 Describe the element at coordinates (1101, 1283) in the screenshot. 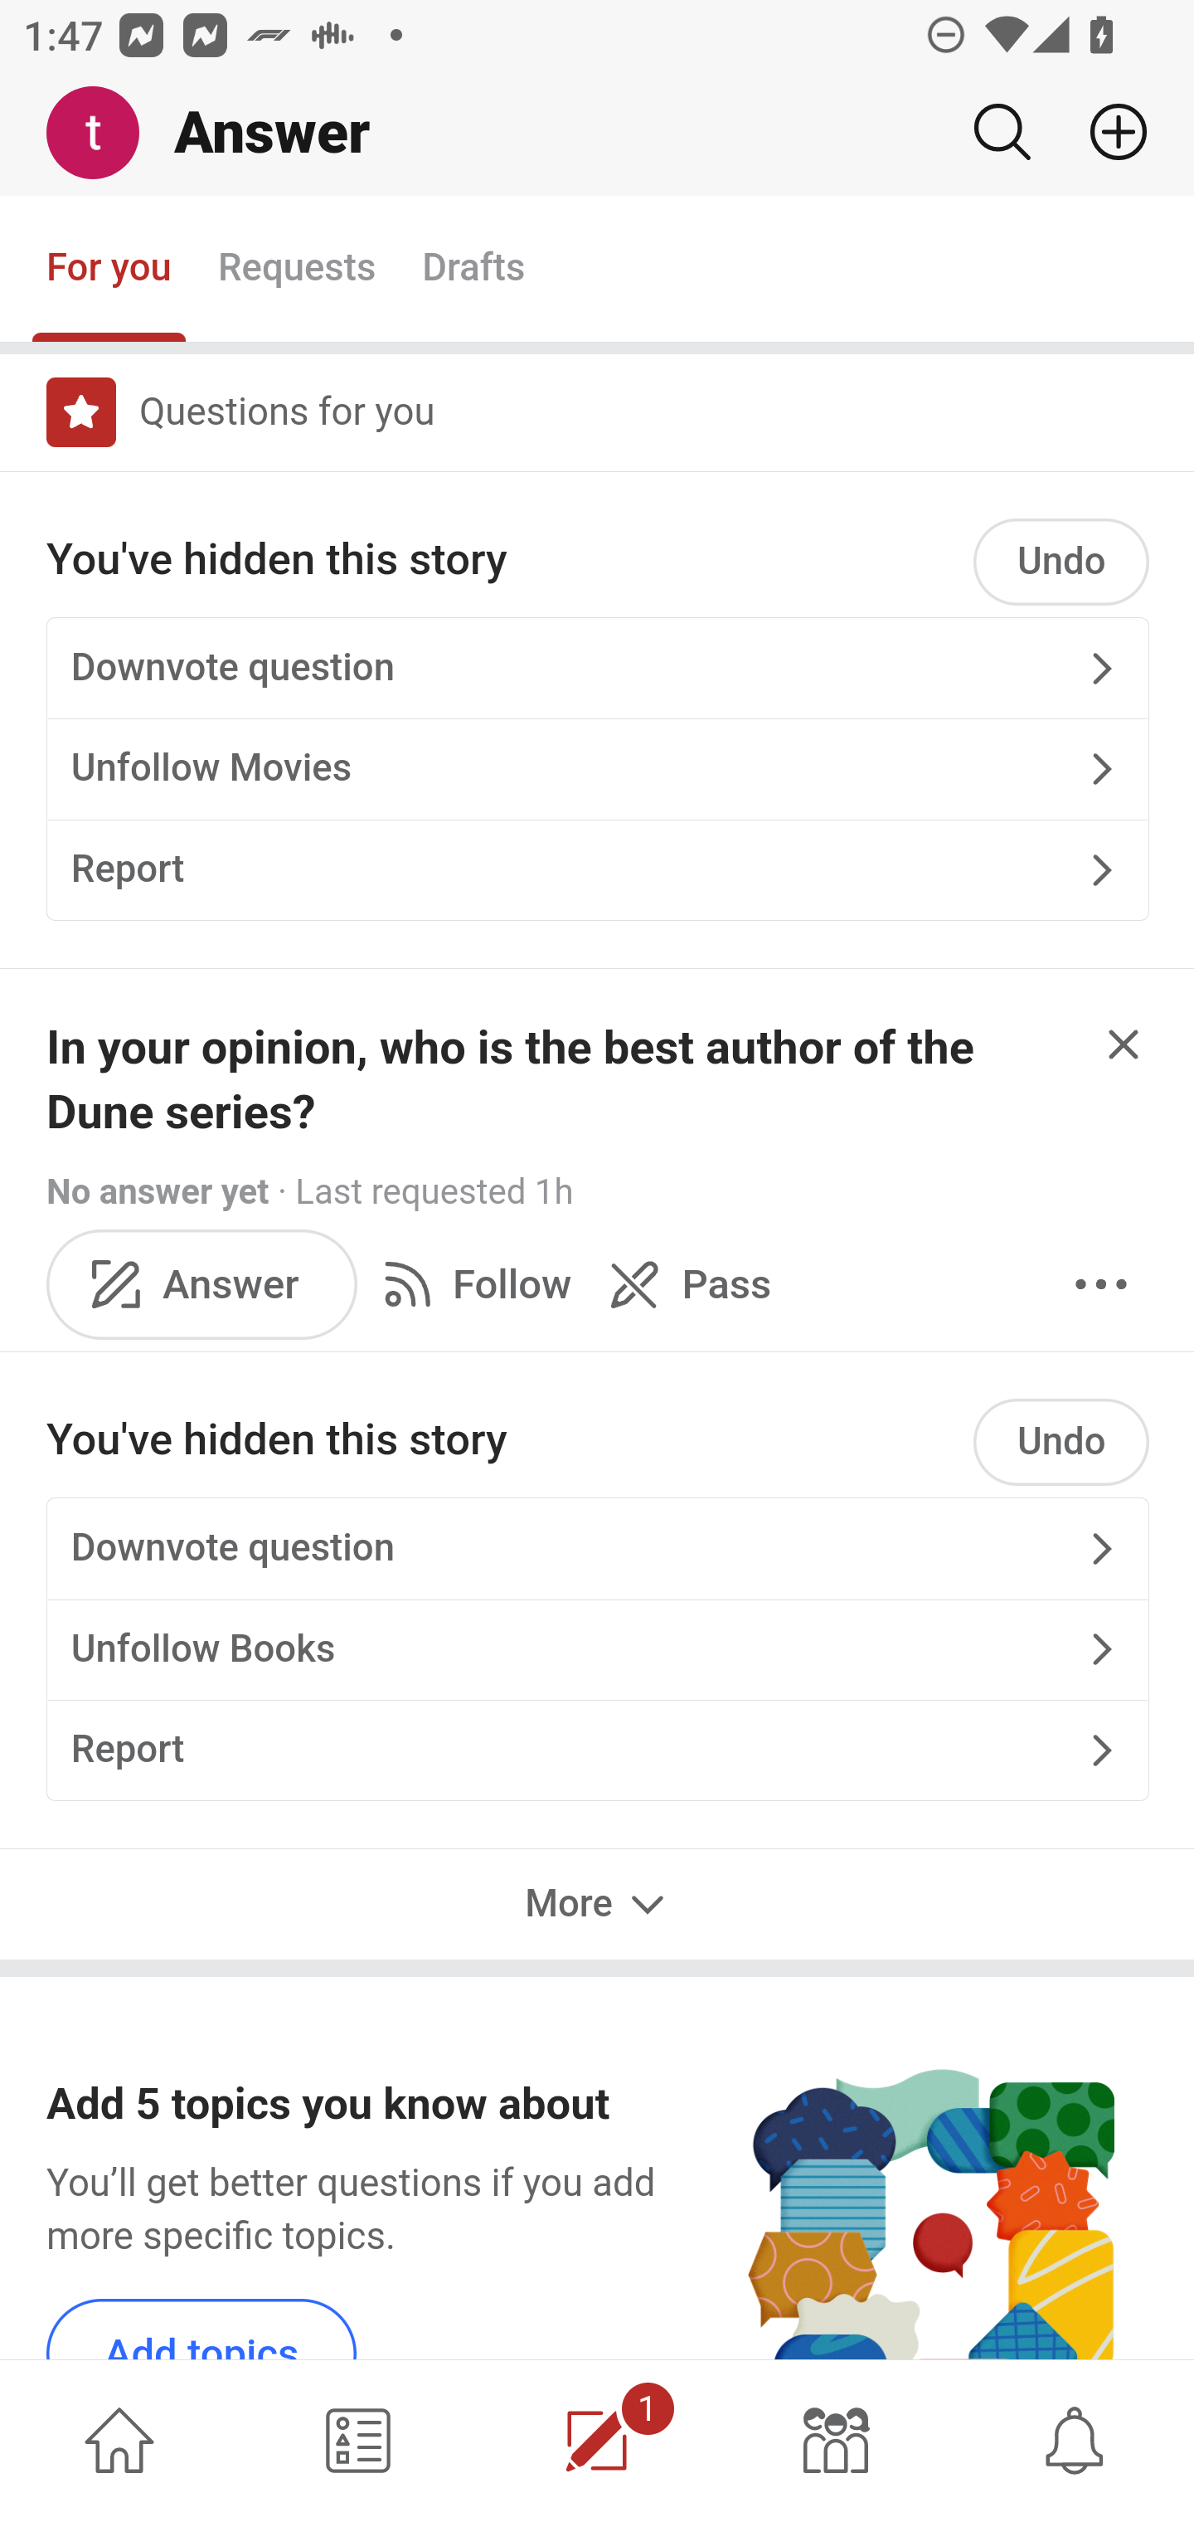

I see `More` at that location.